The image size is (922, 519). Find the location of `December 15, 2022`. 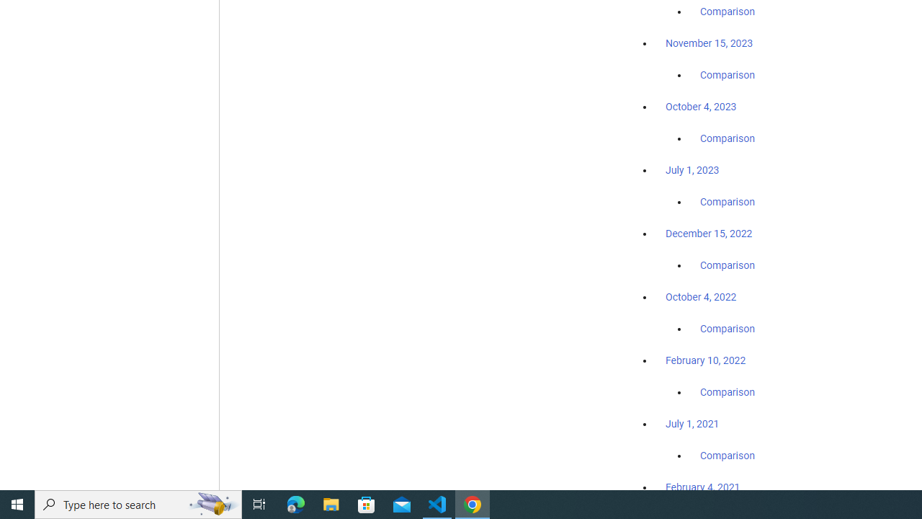

December 15, 2022 is located at coordinates (709, 234).